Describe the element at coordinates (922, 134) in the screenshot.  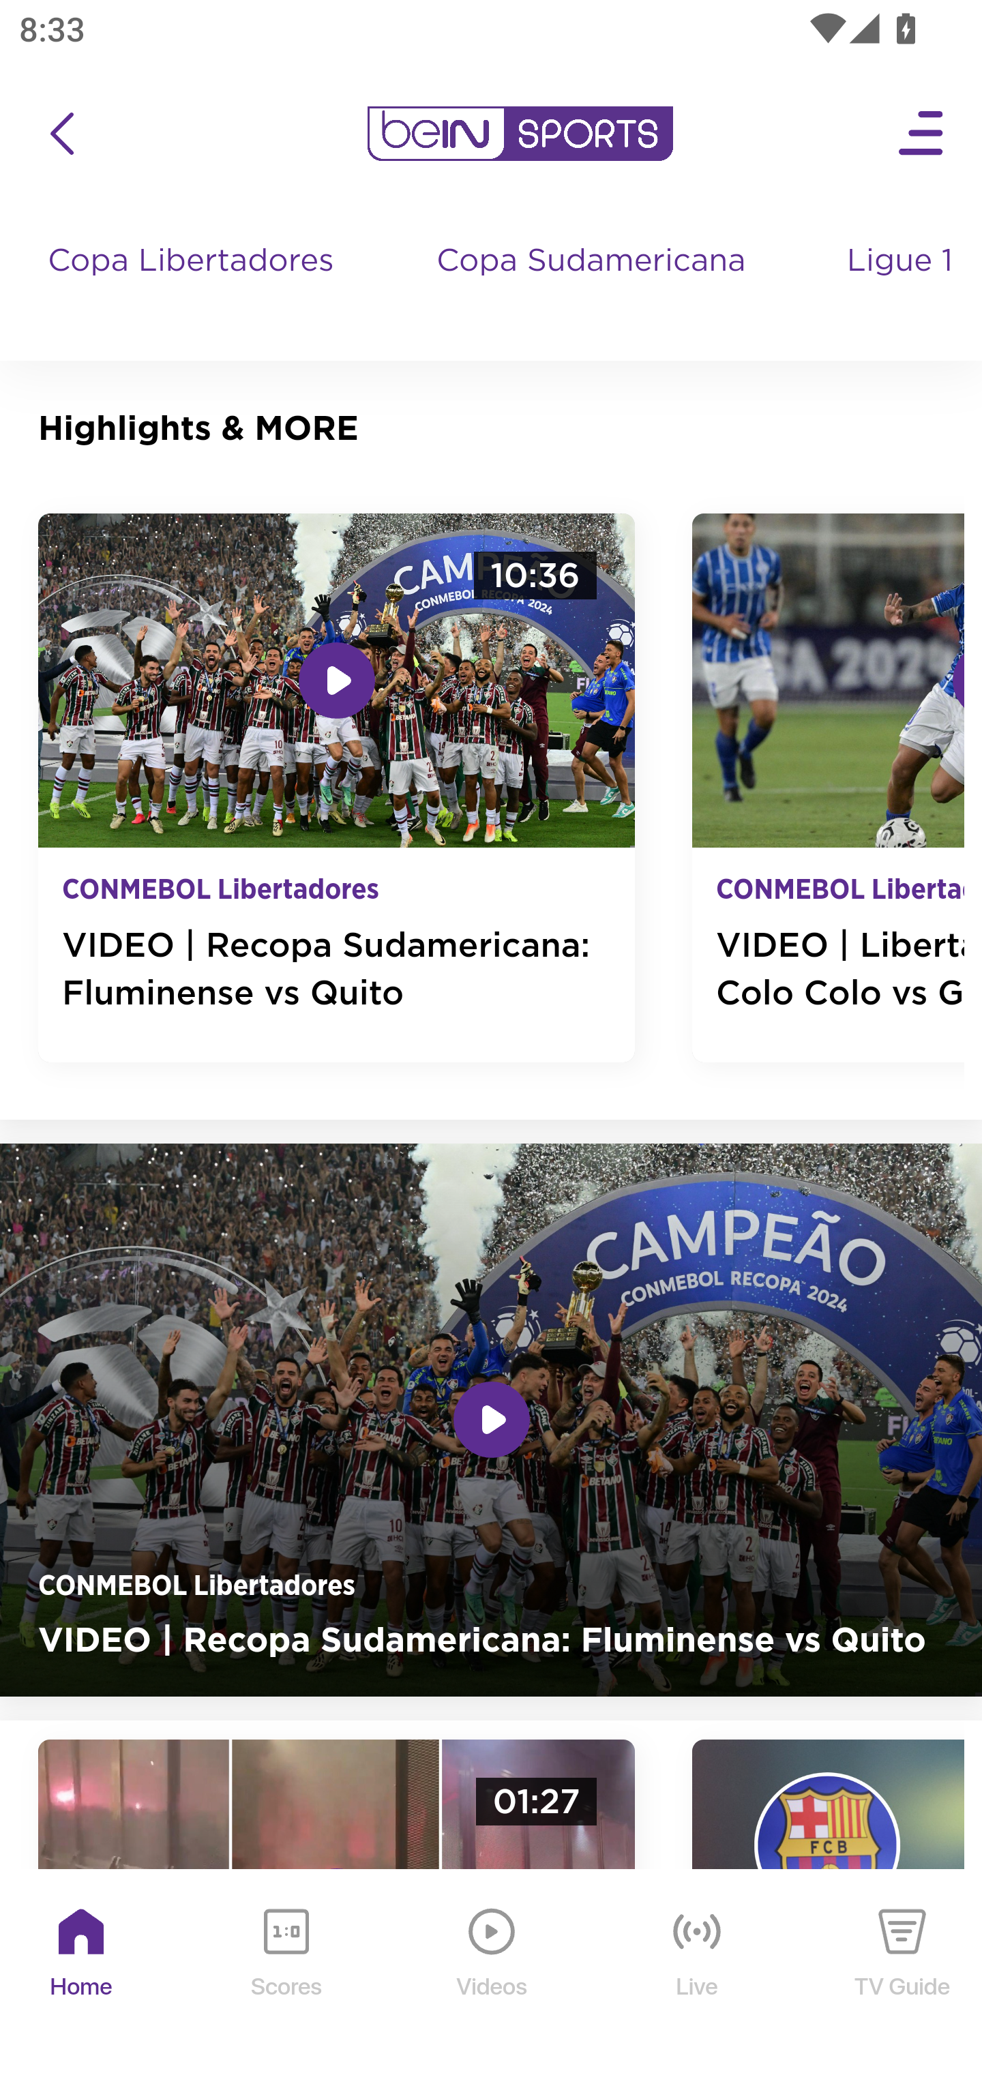
I see `Open Menu Icon` at that location.